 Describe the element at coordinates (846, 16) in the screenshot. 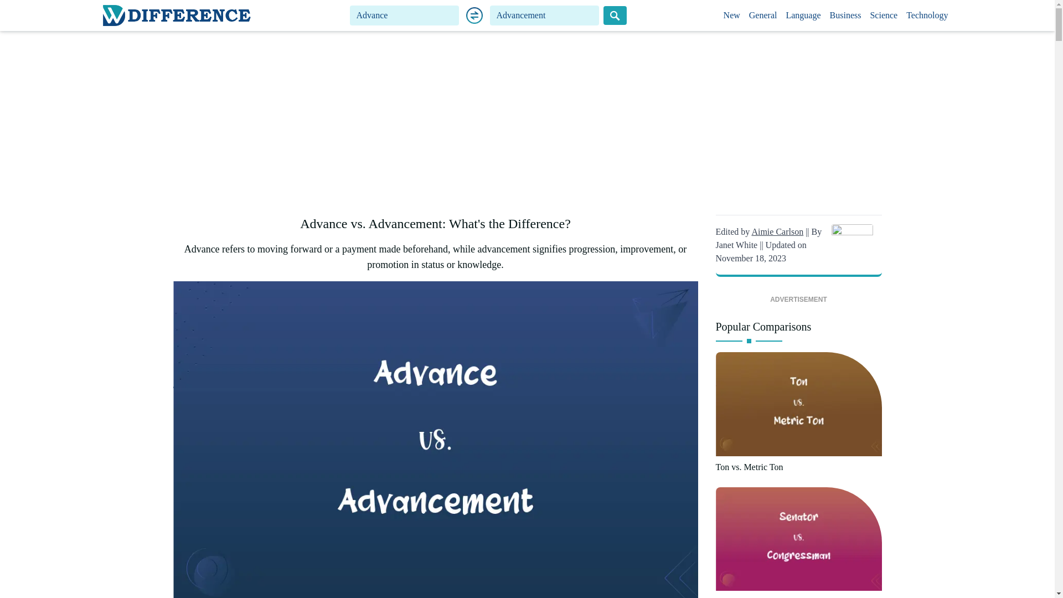

I see `Business` at that location.